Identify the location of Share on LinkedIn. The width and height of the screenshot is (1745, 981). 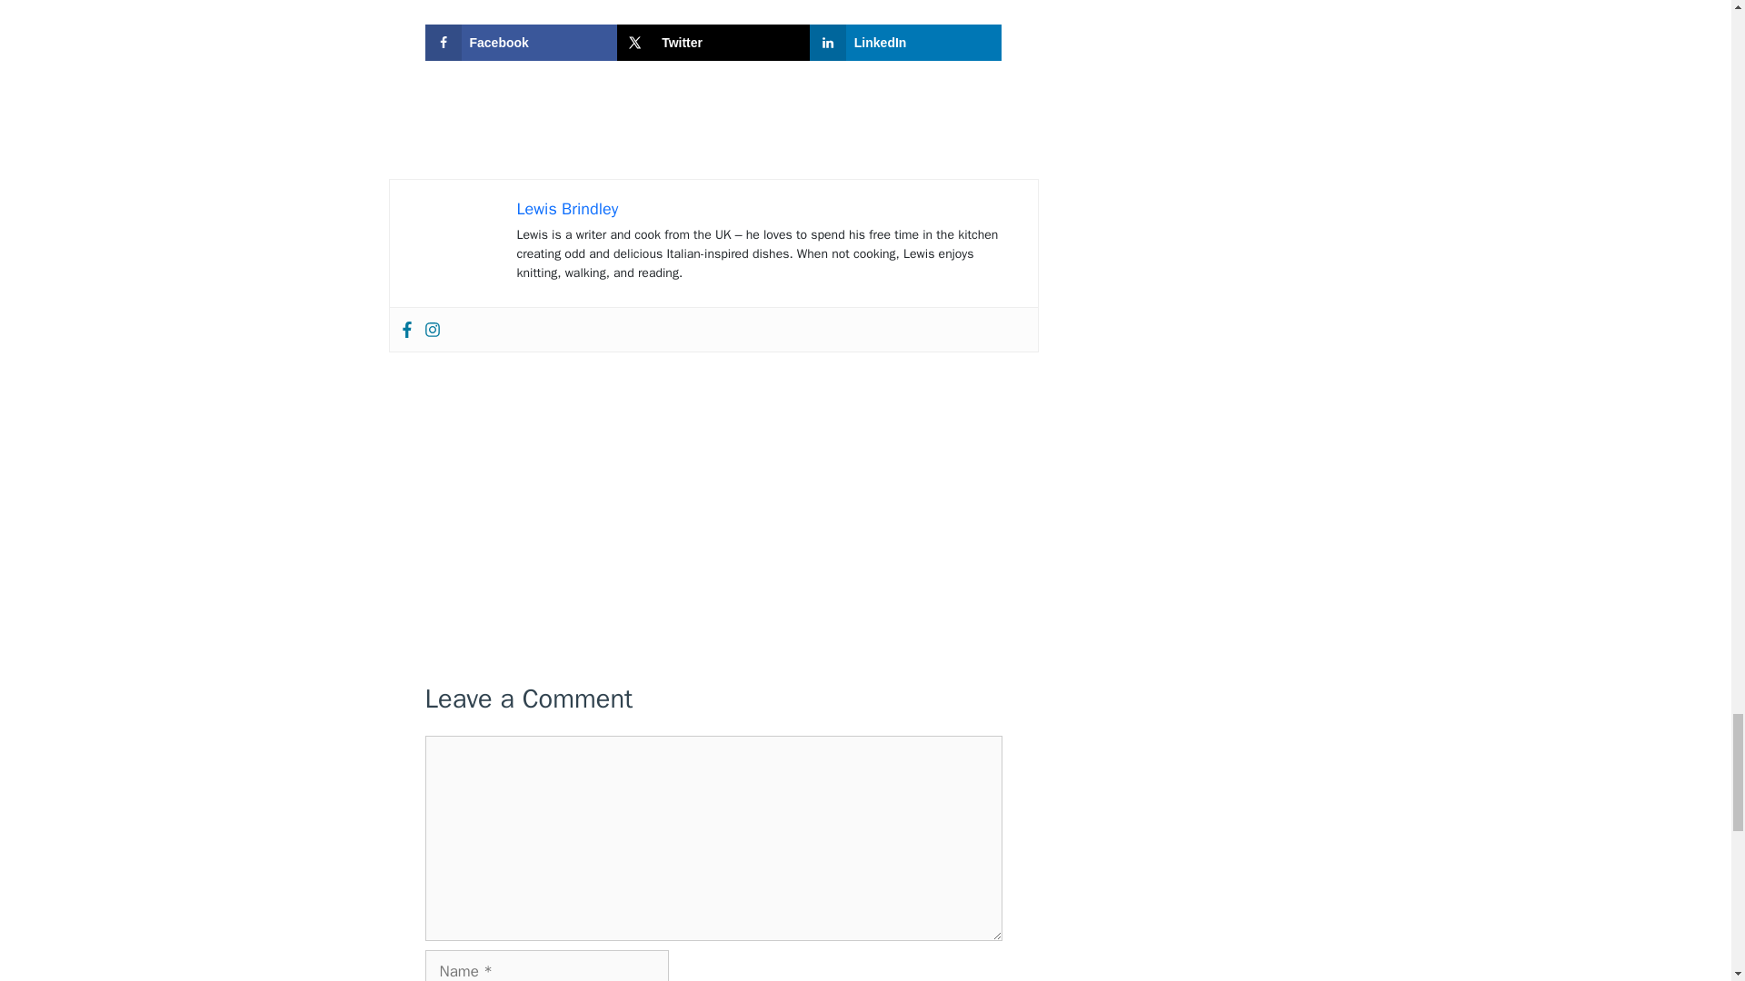
(905, 42).